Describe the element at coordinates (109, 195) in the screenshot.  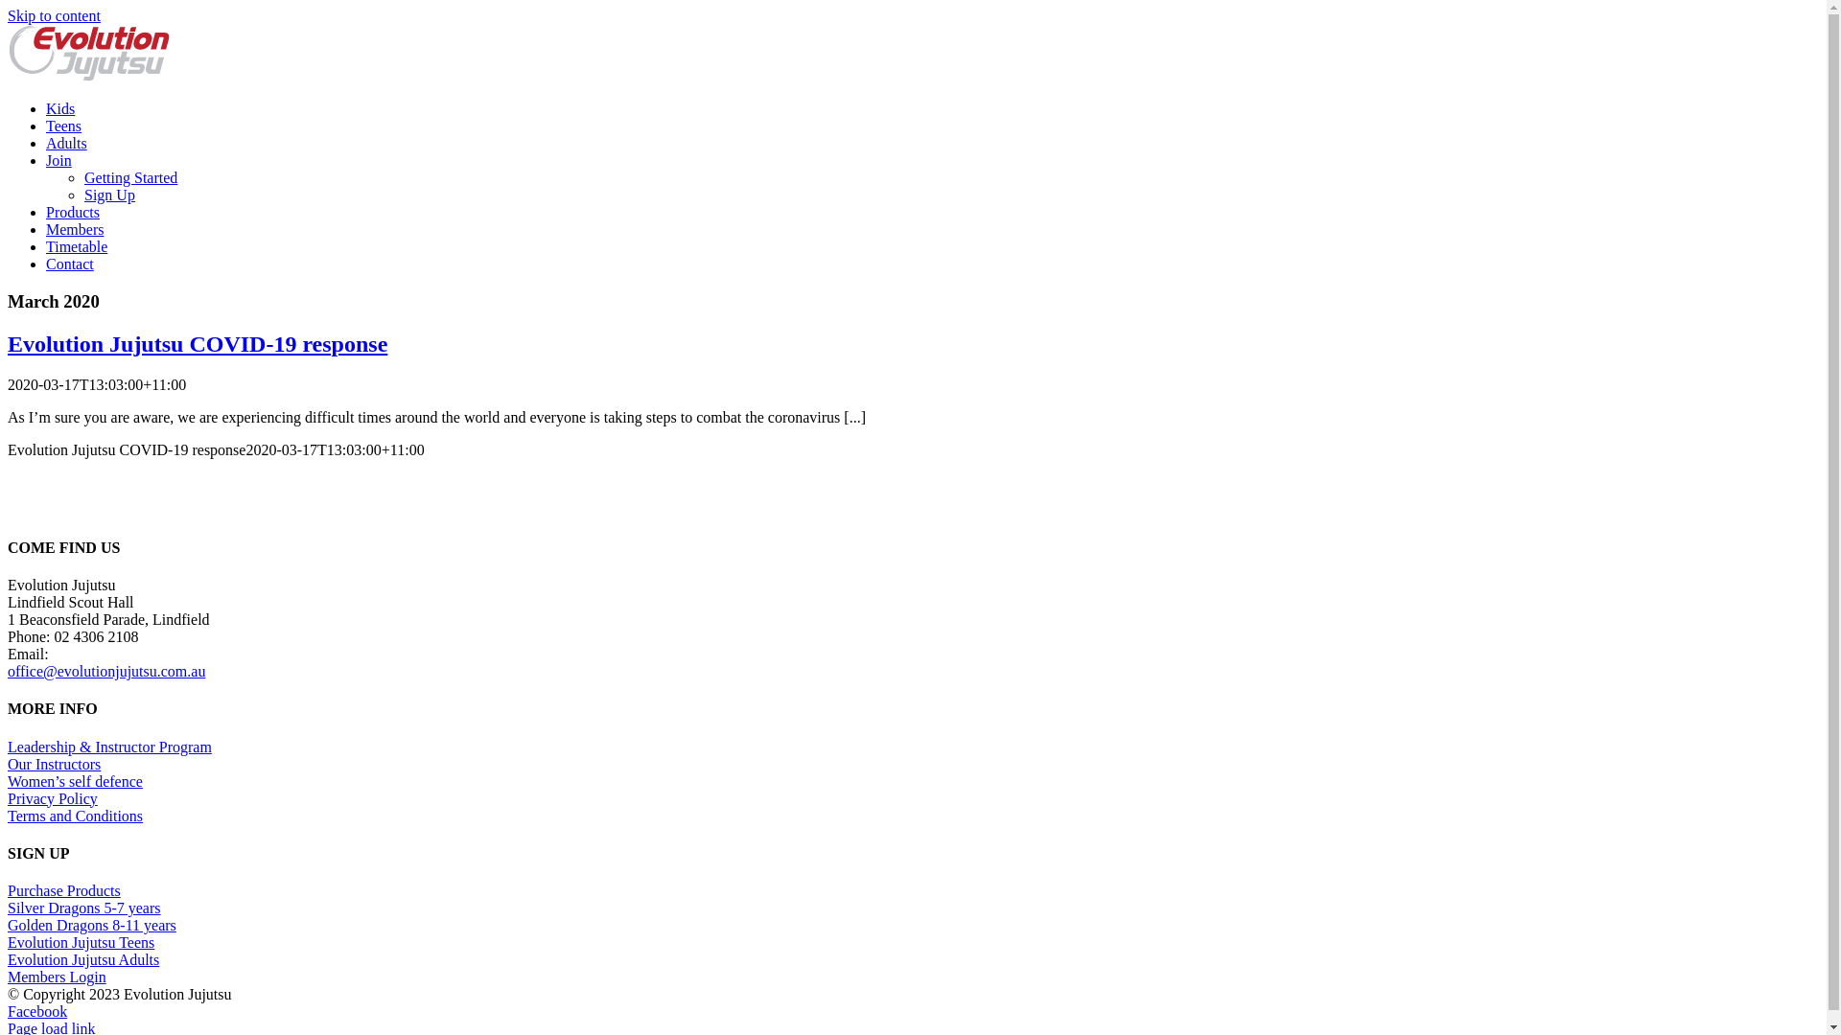
I see `Sign Up` at that location.